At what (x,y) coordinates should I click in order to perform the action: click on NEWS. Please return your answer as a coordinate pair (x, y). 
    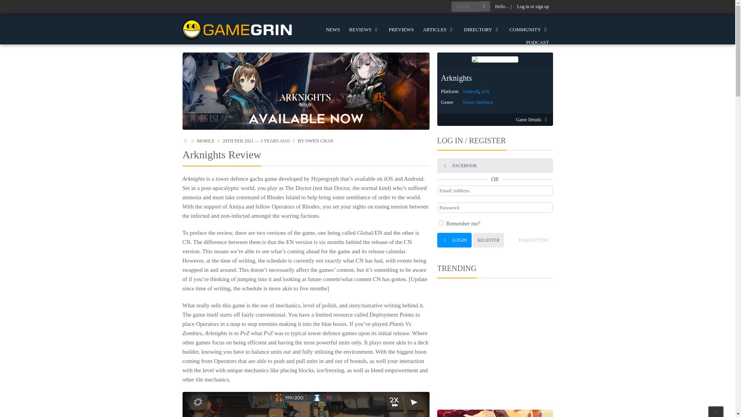
    Looking at the image, I should click on (333, 29).